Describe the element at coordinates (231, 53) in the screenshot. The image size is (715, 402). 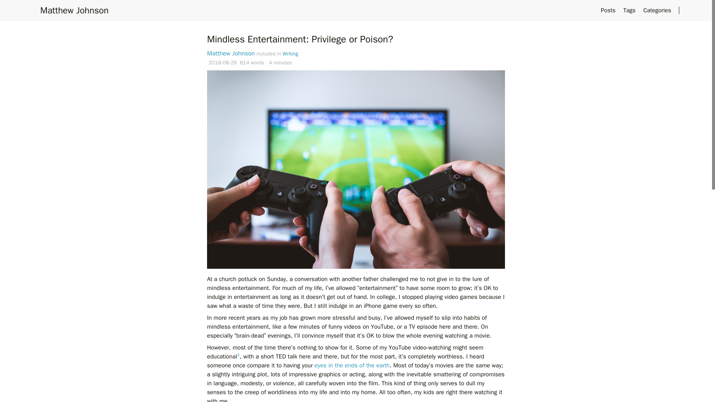
I see `Matthew Johnson` at that location.